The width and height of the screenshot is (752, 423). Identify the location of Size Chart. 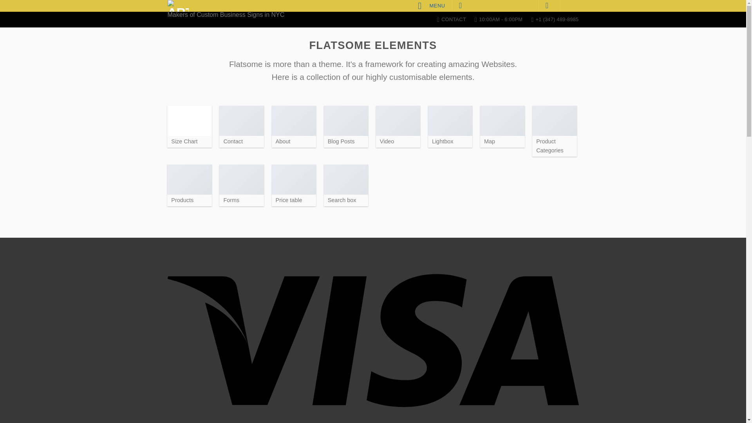
(190, 127).